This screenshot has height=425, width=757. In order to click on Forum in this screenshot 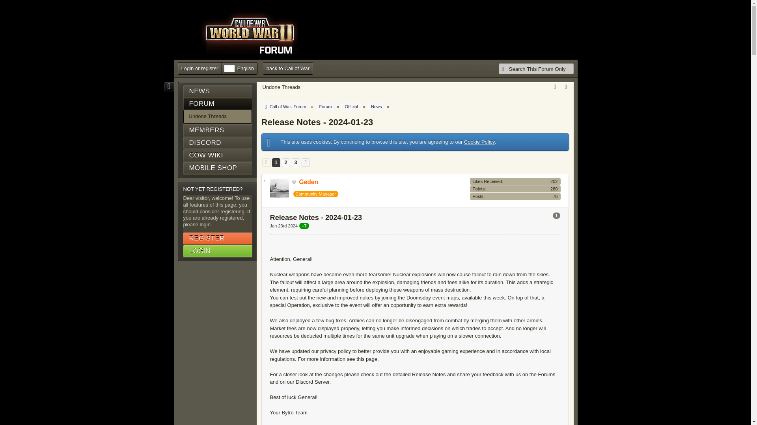, I will do `click(326, 106)`.